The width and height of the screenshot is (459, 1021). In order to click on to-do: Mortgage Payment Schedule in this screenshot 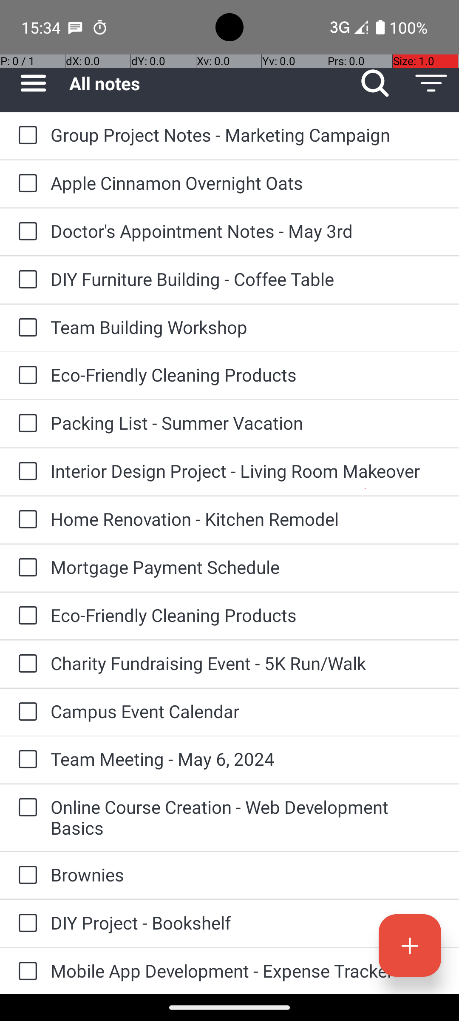, I will do `click(25, 568)`.